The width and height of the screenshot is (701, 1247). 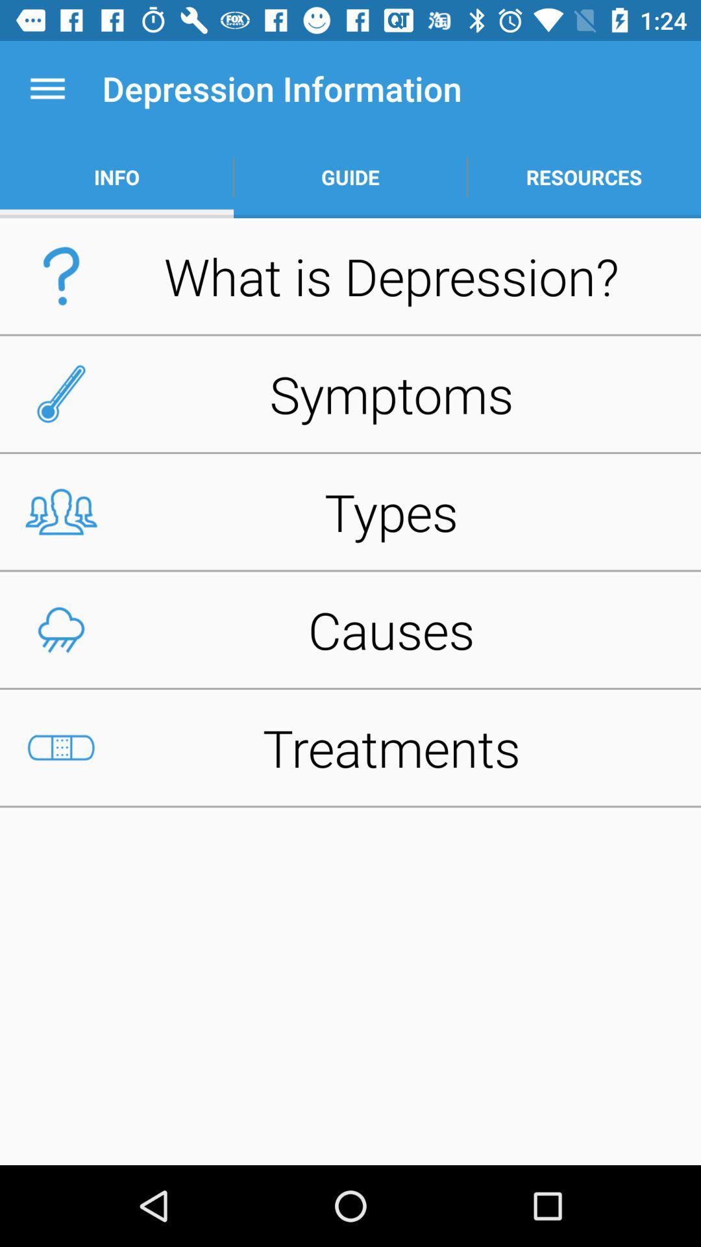 What do you see at coordinates (350, 748) in the screenshot?
I see `flip until treatments` at bounding box center [350, 748].